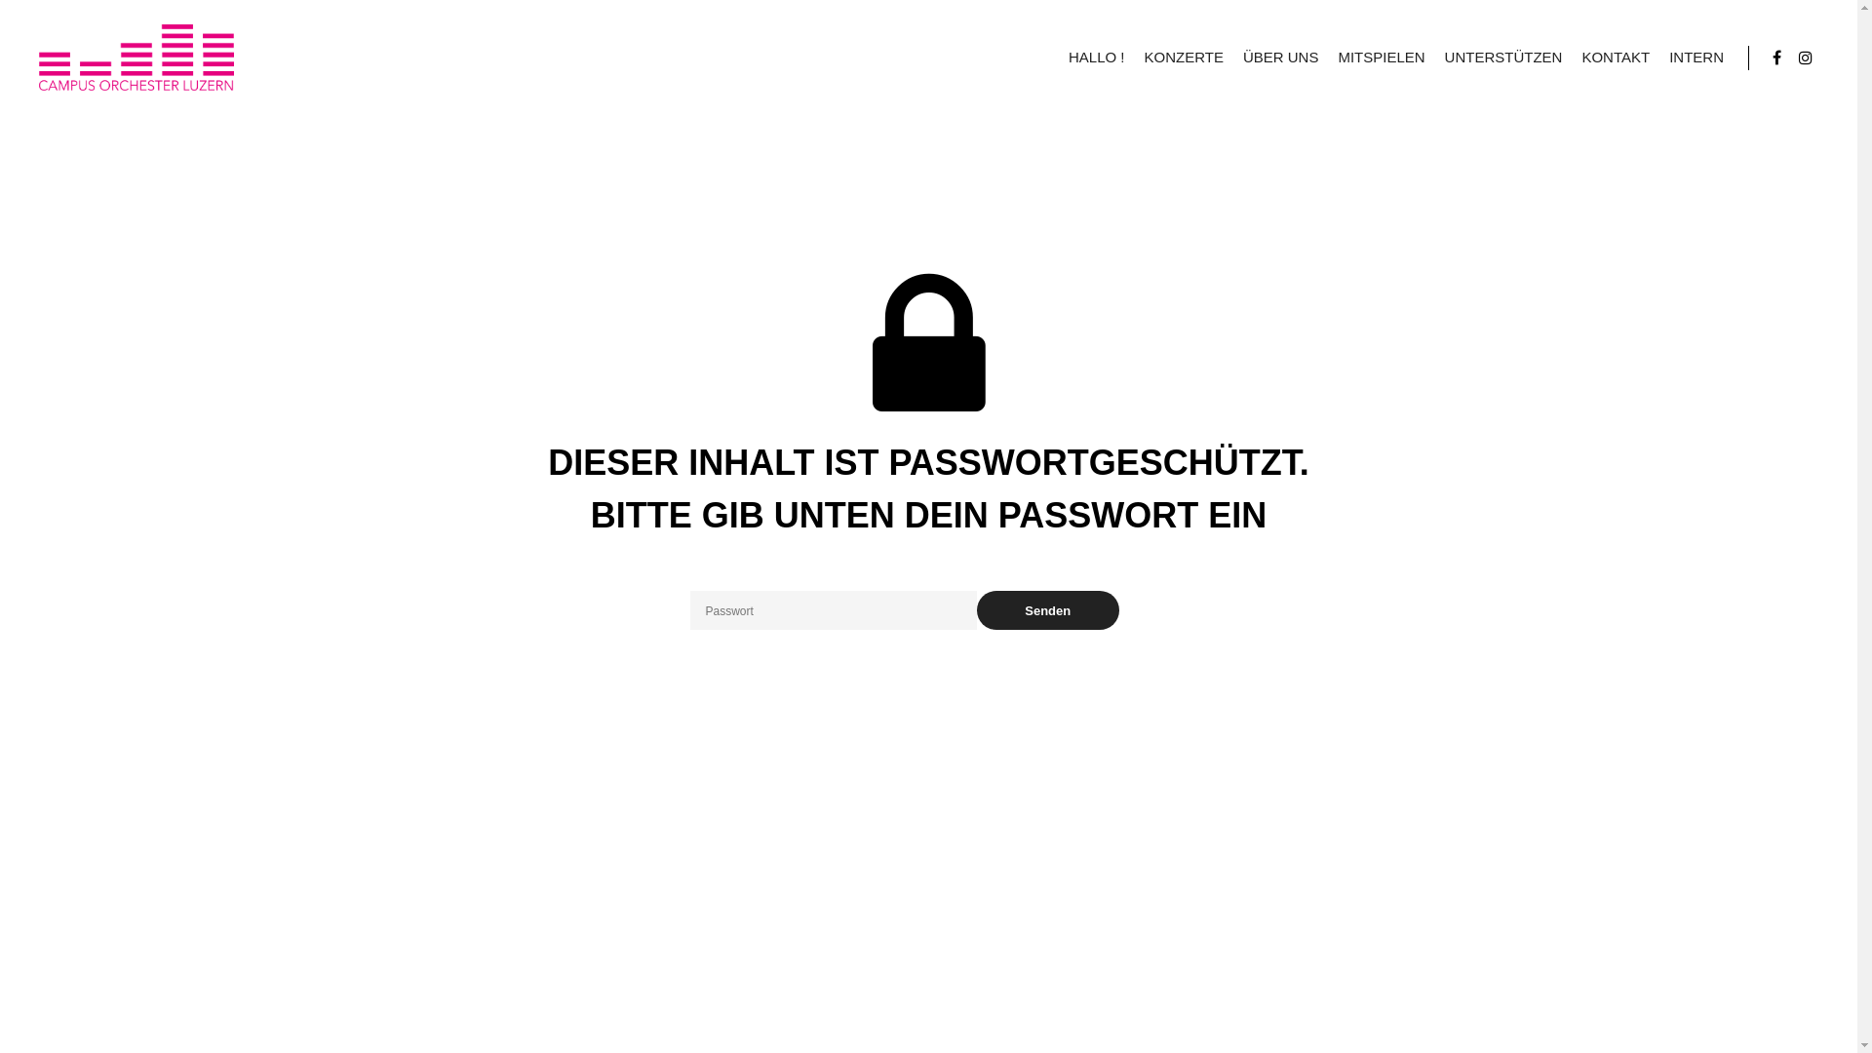 This screenshot has width=1872, height=1053. I want to click on HALLO !, so click(1097, 58).